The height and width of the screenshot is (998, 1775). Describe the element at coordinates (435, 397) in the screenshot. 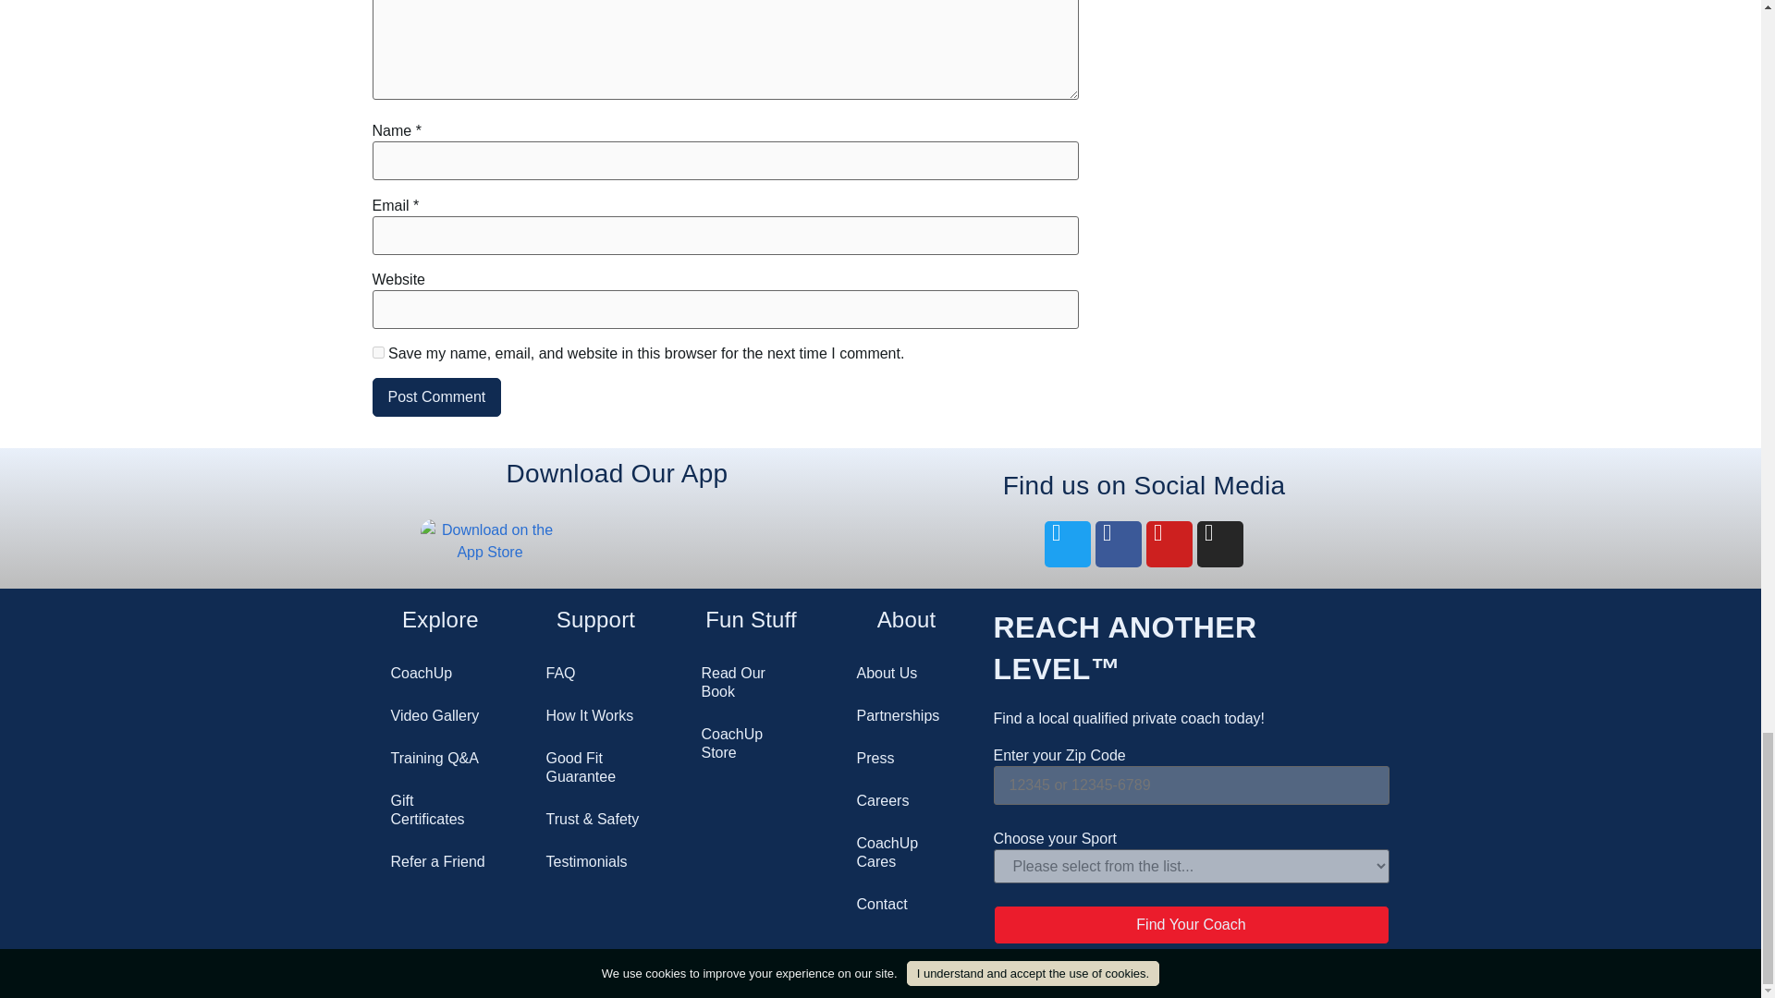

I see `Post Comment` at that location.